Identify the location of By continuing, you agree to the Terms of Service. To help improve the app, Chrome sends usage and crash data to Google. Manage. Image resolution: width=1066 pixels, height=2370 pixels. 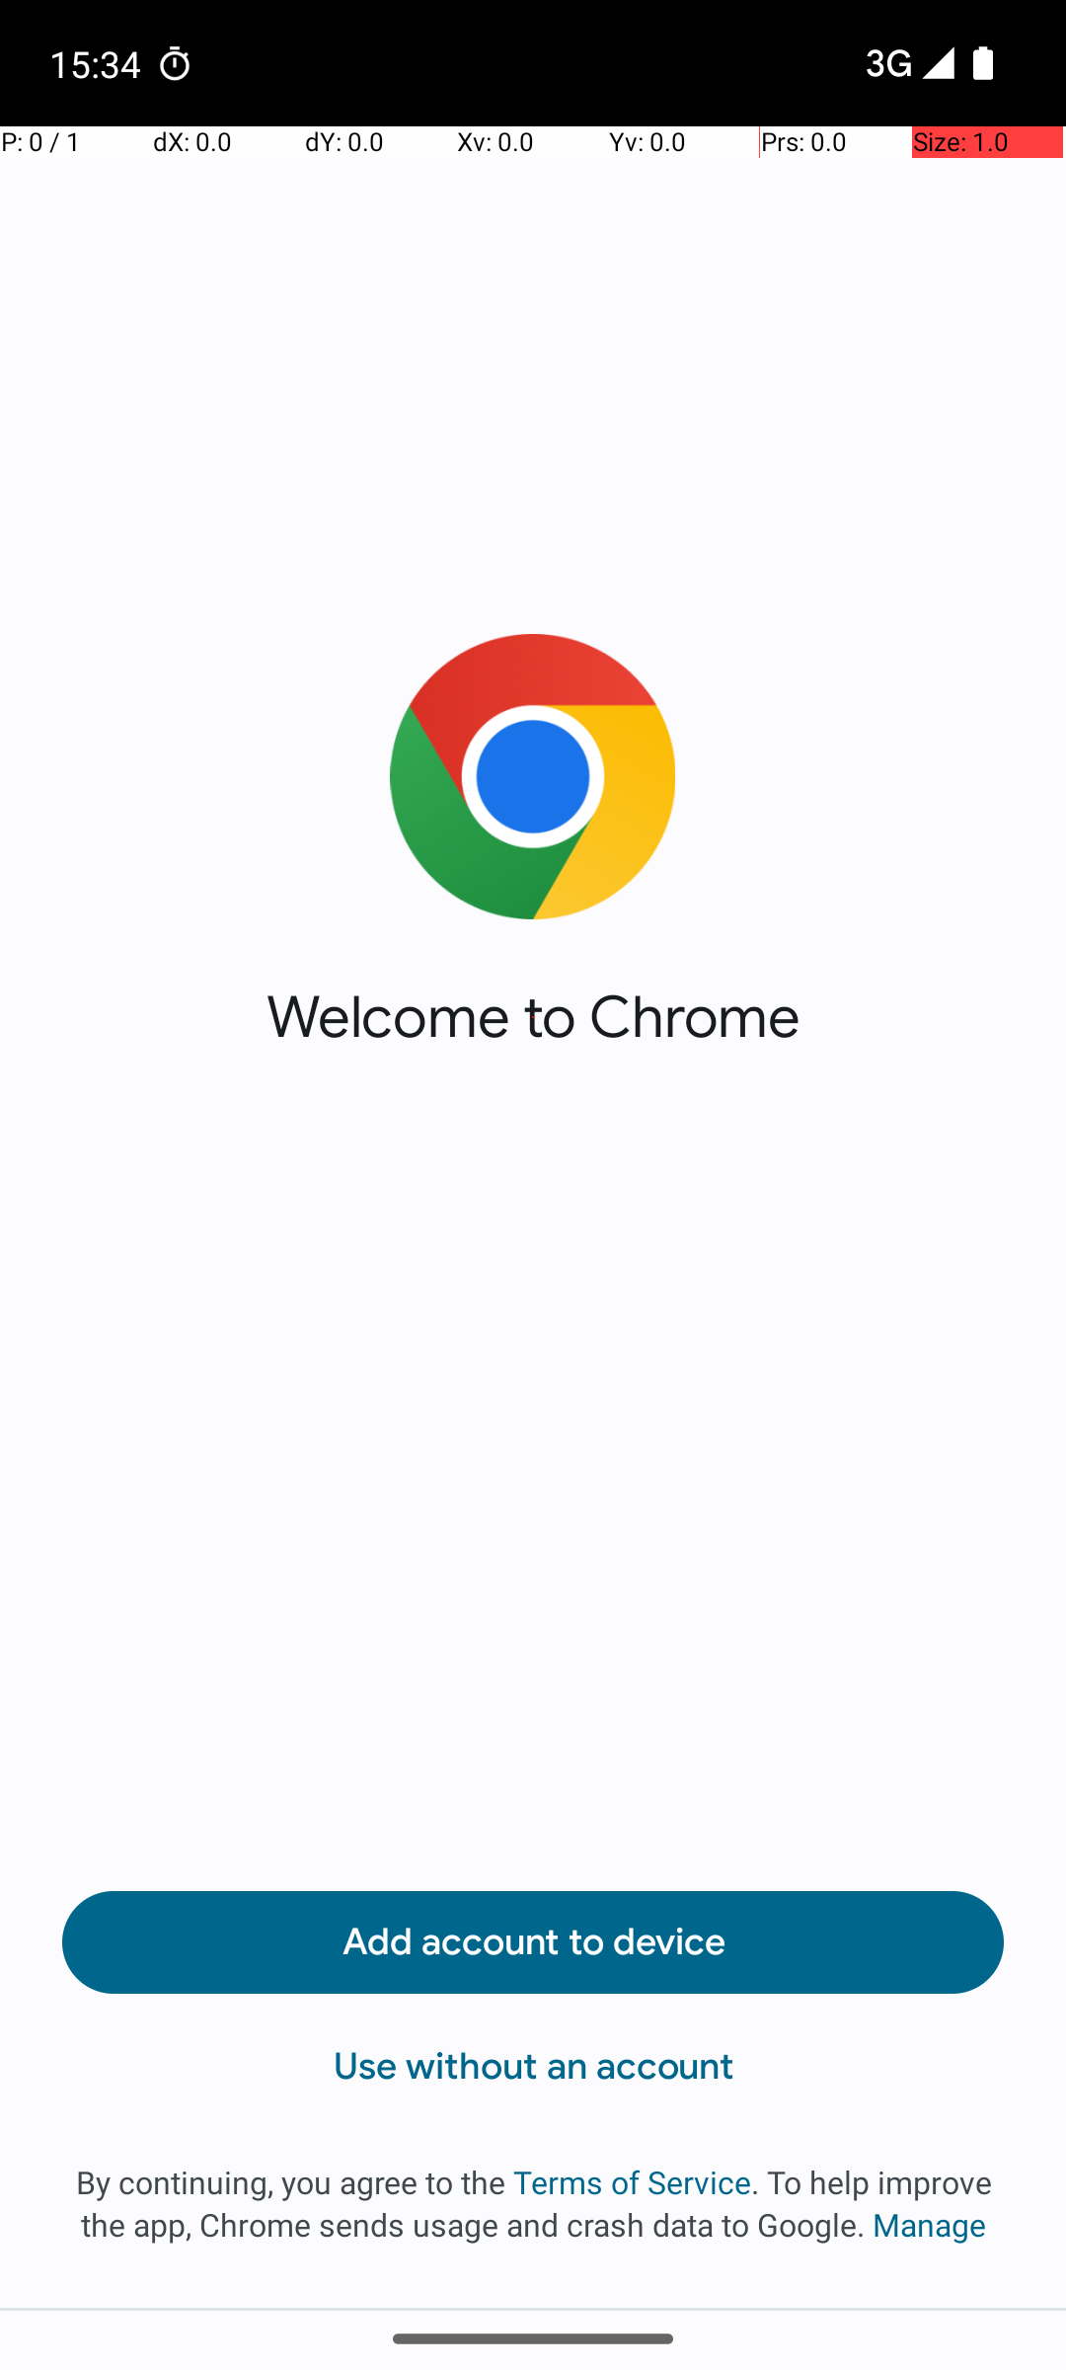
(533, 2203).